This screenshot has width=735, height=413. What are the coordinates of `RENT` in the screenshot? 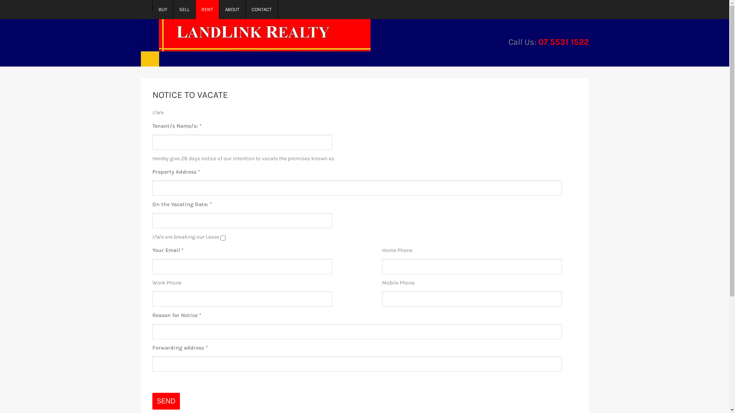 It's located at (207, 10).